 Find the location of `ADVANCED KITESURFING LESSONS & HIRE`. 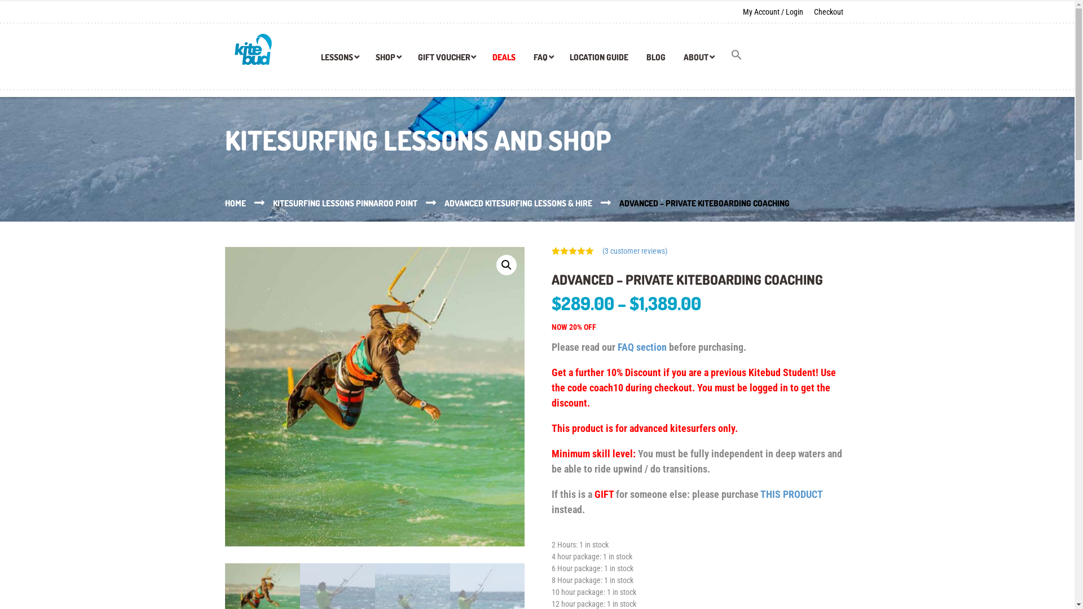

ADVANCED KITESURFING LESSONS & HIRE is located at coordinates (532, 203).